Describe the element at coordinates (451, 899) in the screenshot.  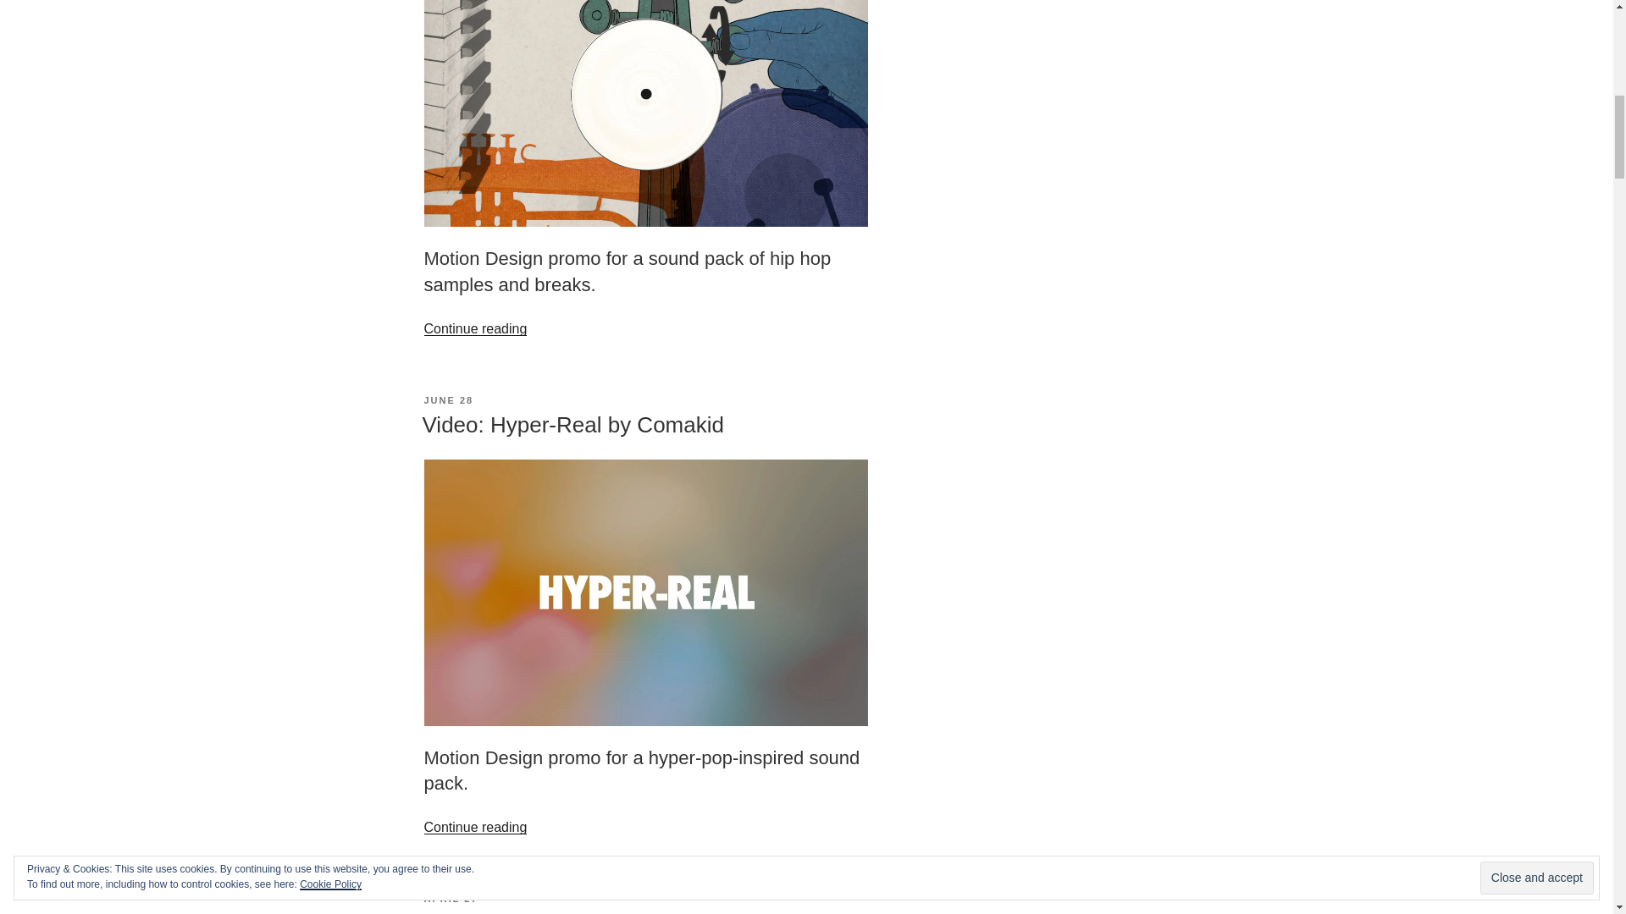
I see `APRIL 27` at that location.